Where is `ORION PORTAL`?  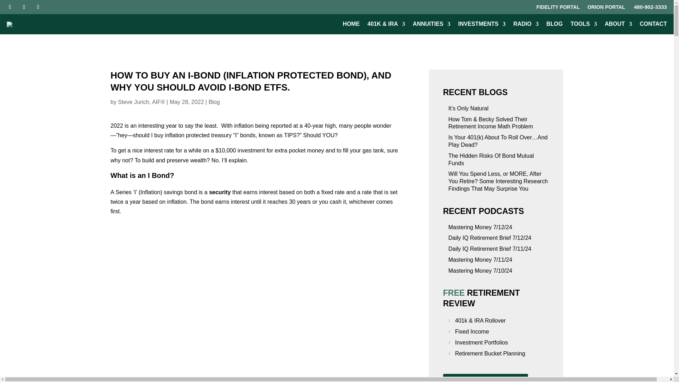 ORION PORTAL is located at coordinates (606, 8).